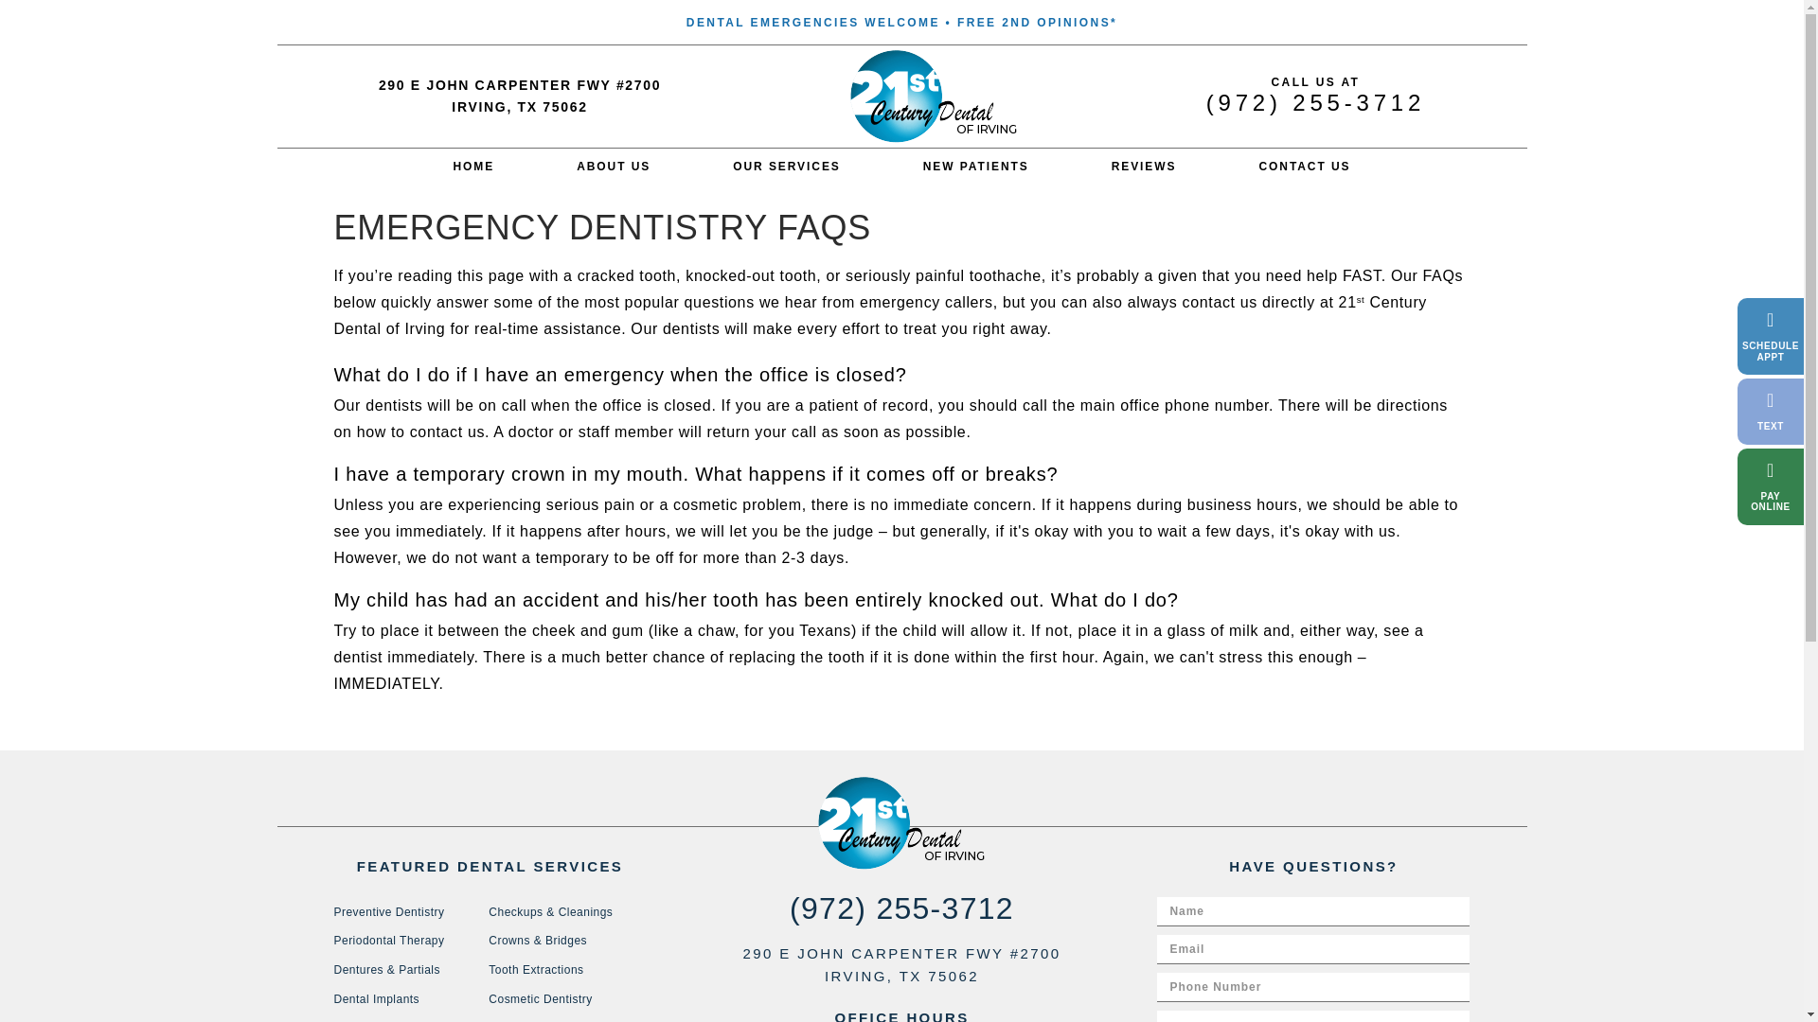  Describe the element at coordinates (473, 165) in the screenshot. I see `21st Century Dental of Irving` at that location.